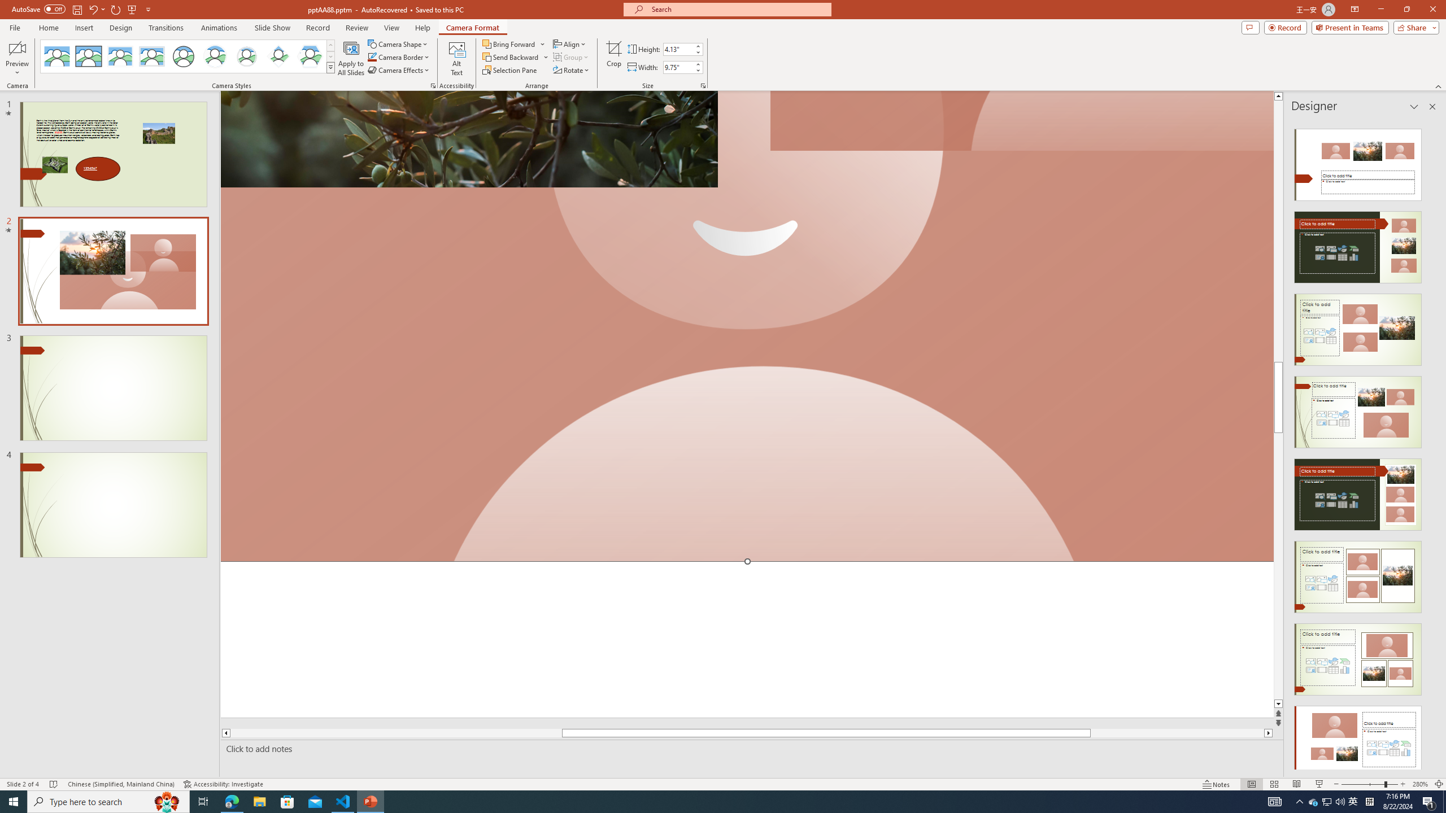  What do you see at coordinates (515, 56) in the screenshot?
I see `Send Backward` at bounding box center [515, 56].